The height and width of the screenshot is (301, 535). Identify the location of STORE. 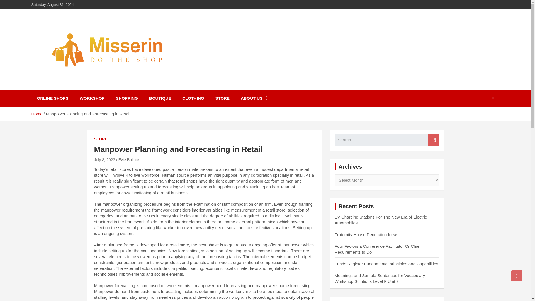
(101, 139).